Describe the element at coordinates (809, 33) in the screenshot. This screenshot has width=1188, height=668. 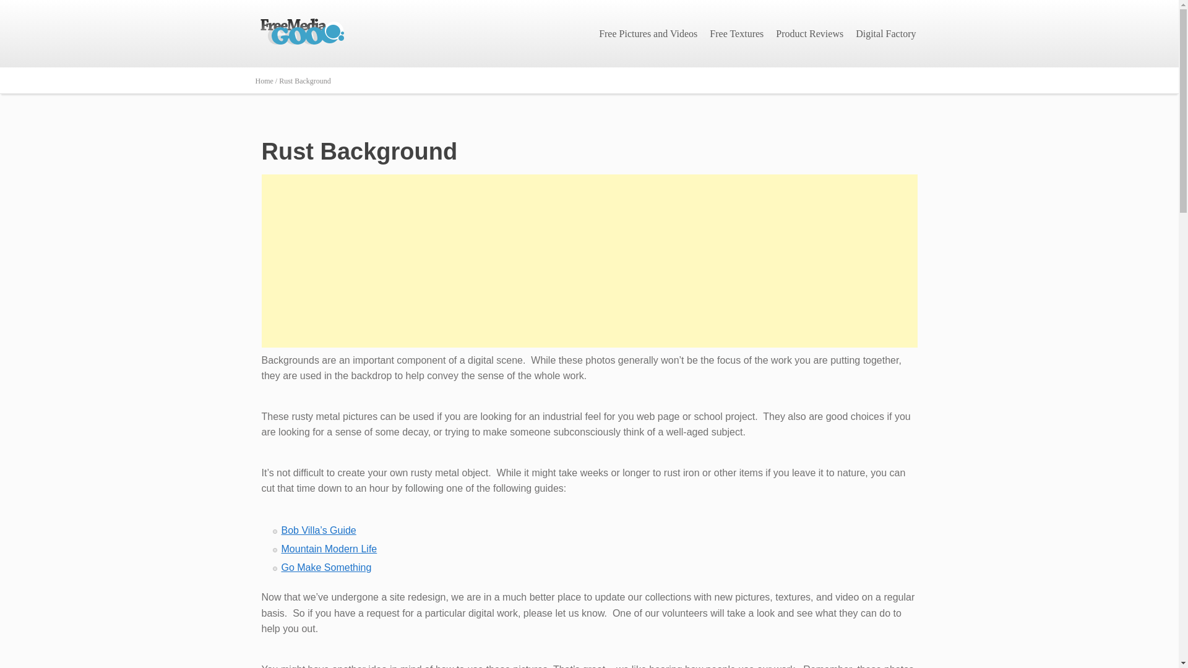
I see `Product Reviews` at that location.